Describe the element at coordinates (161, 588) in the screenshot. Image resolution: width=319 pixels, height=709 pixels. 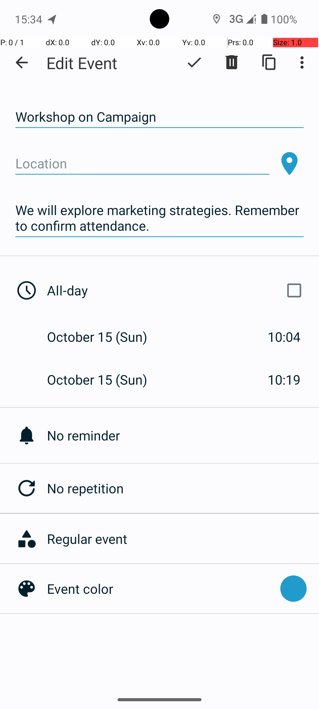
I see `Event color` at that location.